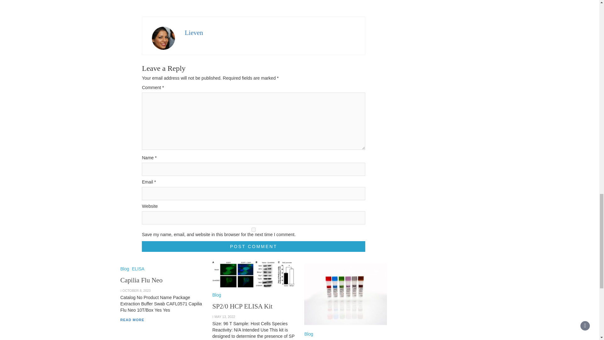 The image size is (604, 340). Describe the element at coordinates (132, 320) in the screenshot. I see `READ MORE` at that location.